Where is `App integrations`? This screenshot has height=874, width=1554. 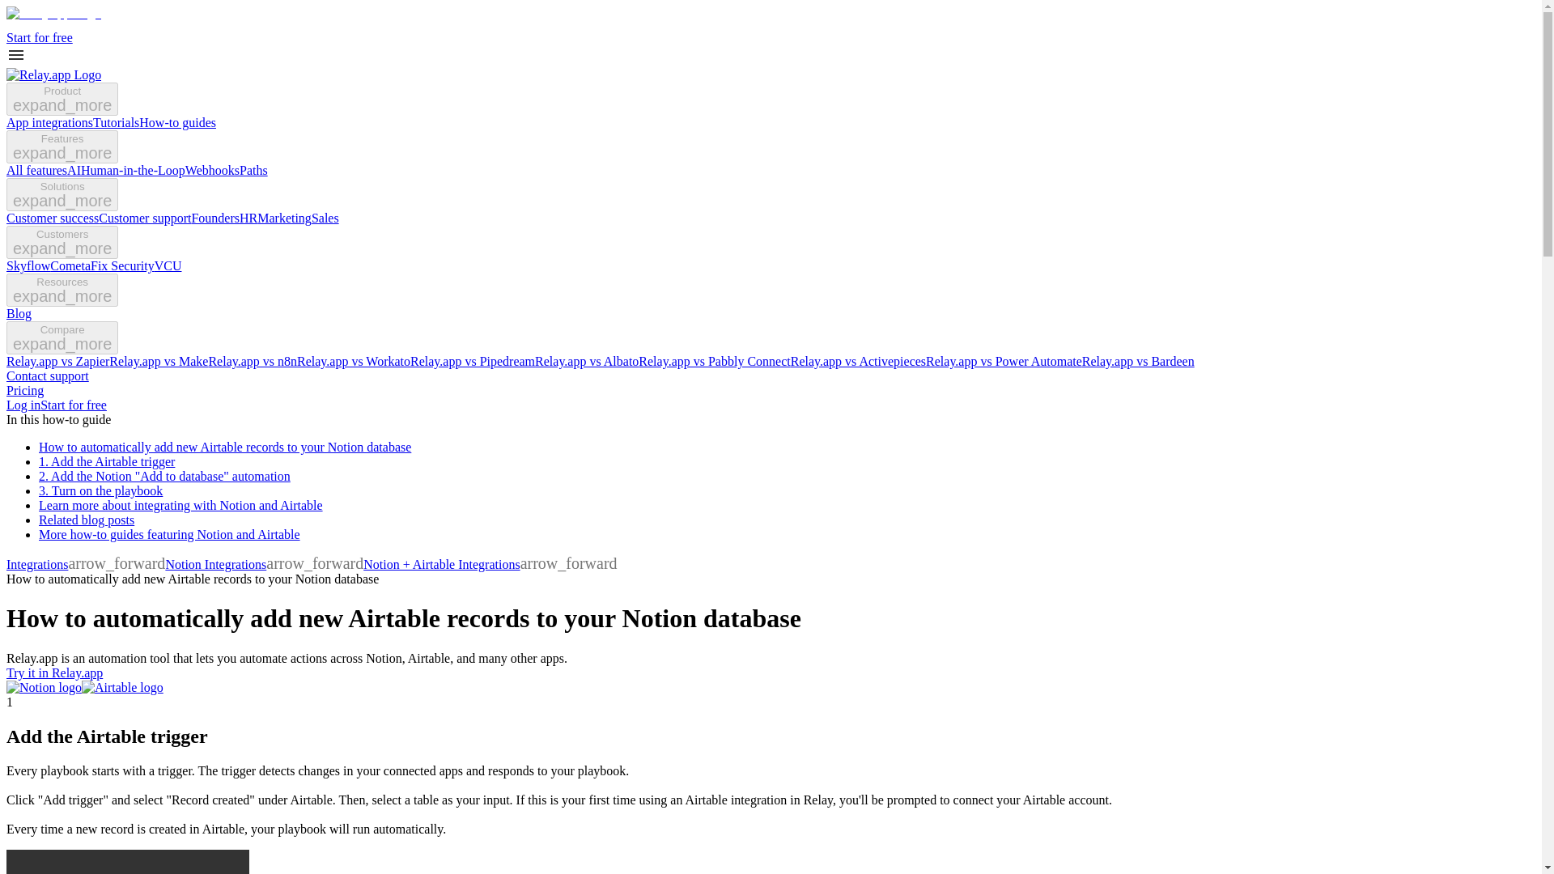 App integrations is located at coordinates (49, 121).